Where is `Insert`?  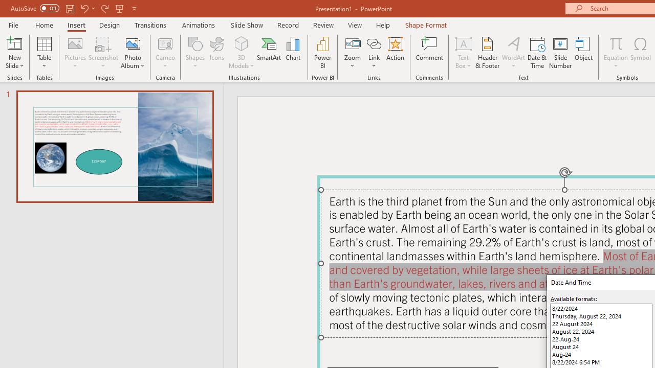
Insert is located at coordinates (77, 25).